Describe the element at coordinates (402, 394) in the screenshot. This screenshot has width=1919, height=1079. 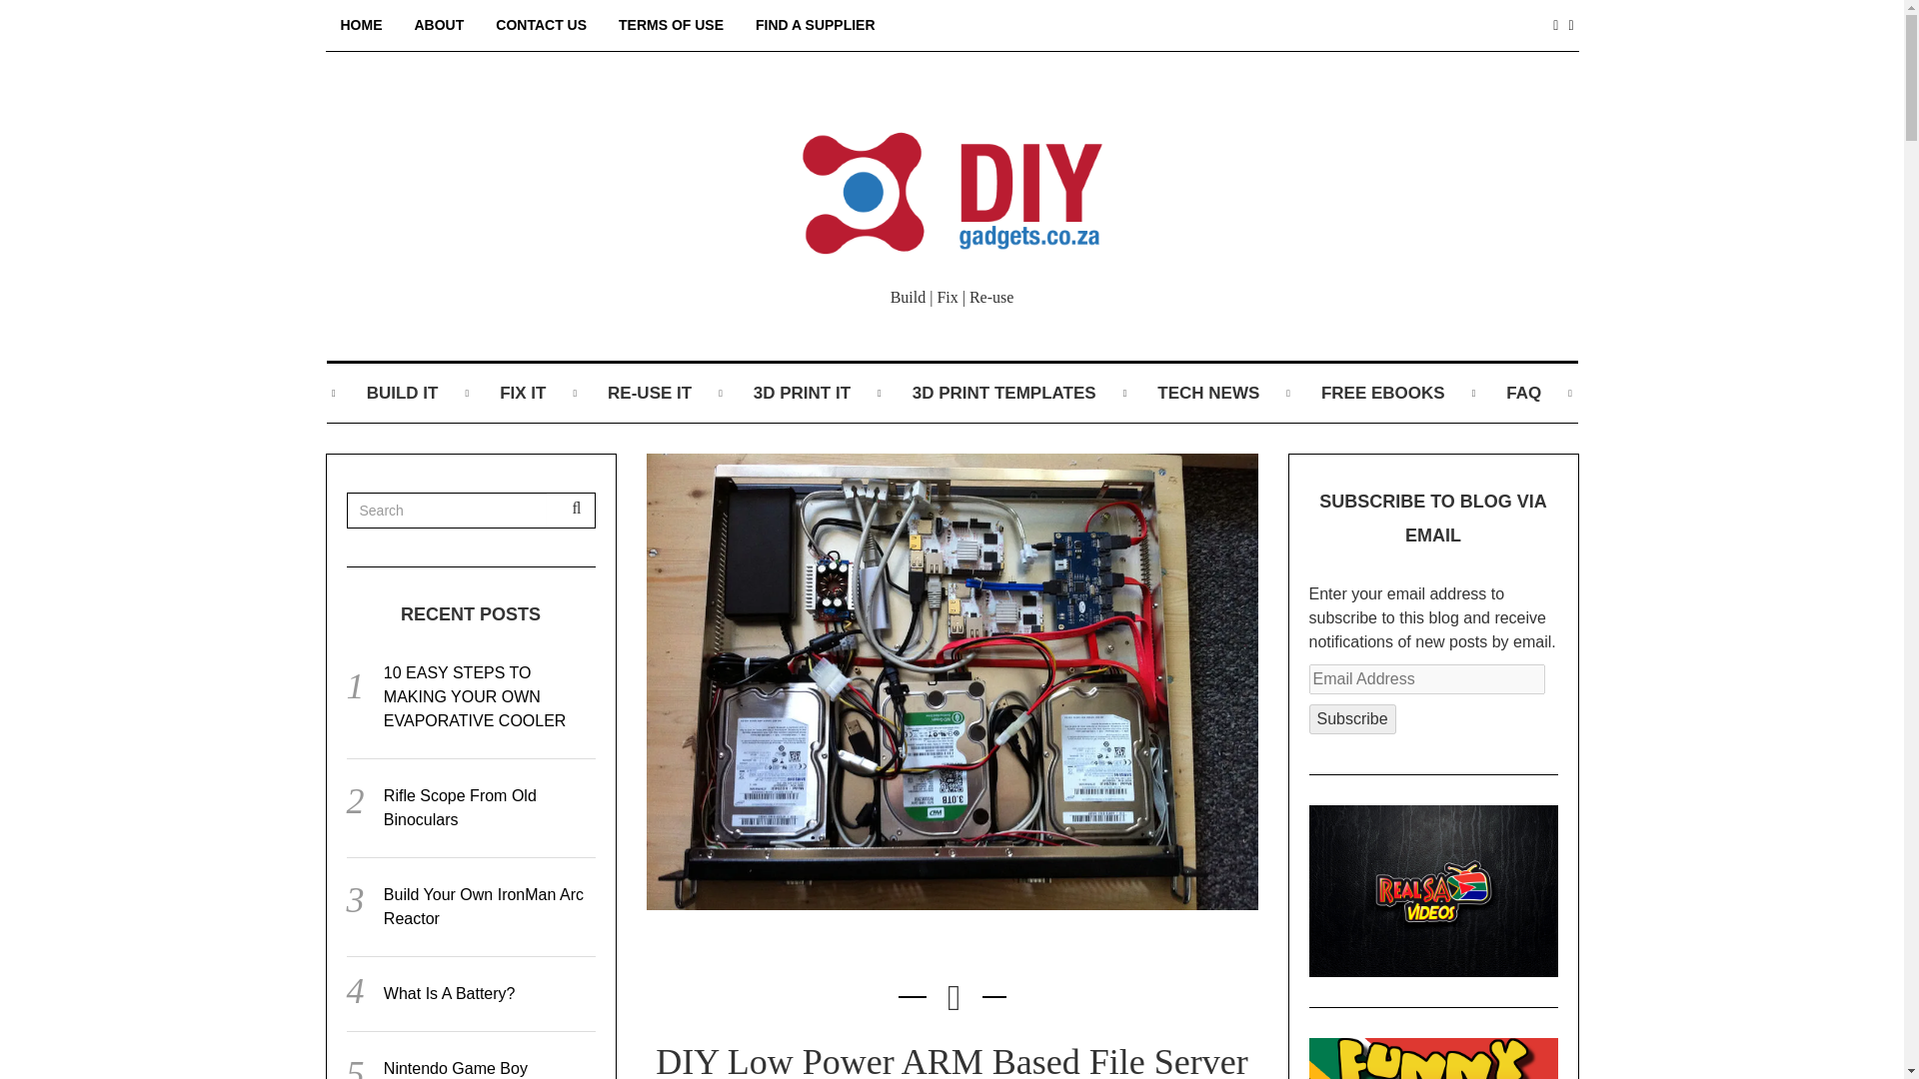
I see `BUILD IT` at that location.